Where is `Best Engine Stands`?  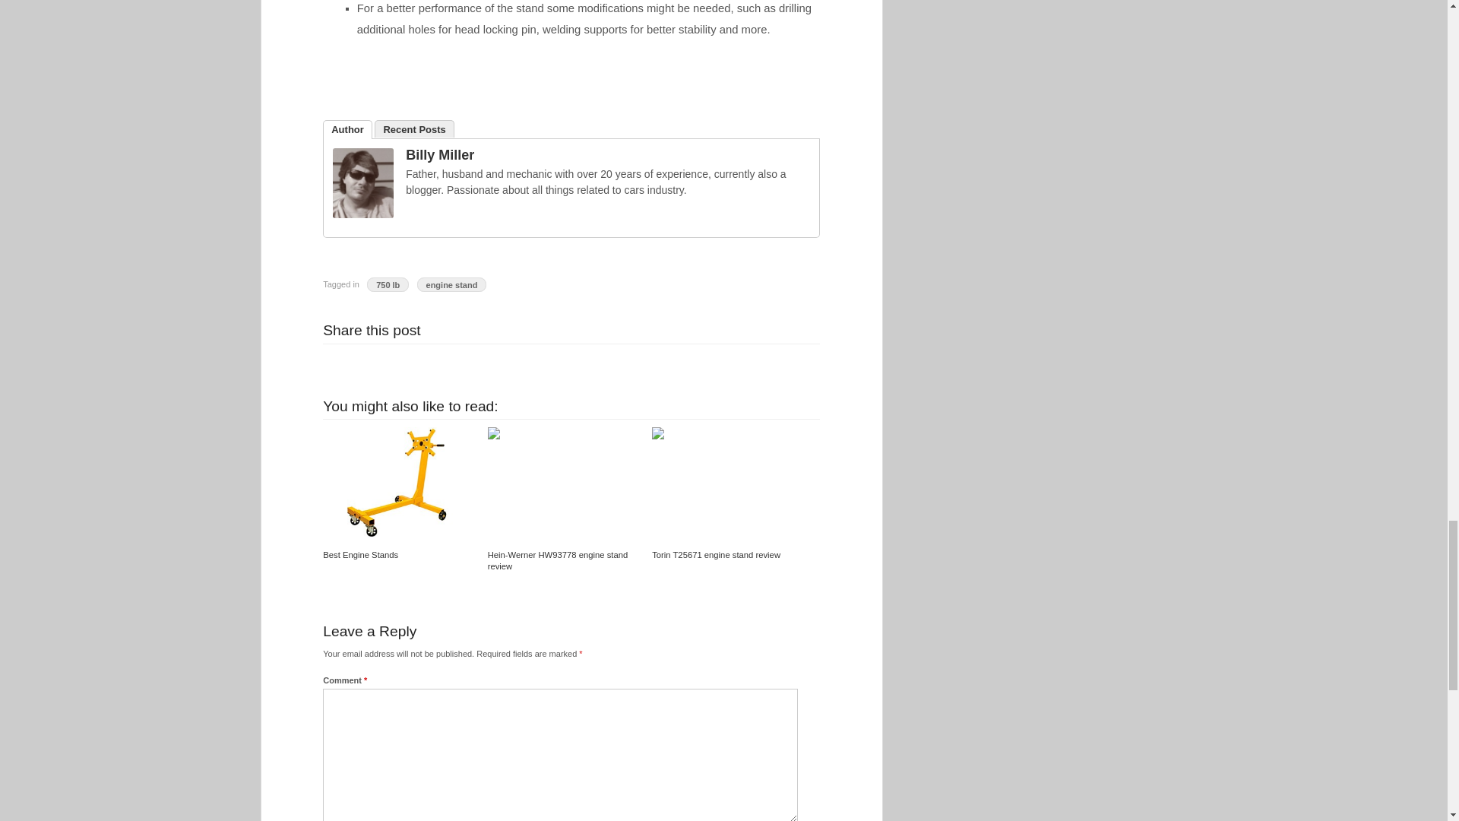 Best Engine Stands is located at coordinates (360, 554).